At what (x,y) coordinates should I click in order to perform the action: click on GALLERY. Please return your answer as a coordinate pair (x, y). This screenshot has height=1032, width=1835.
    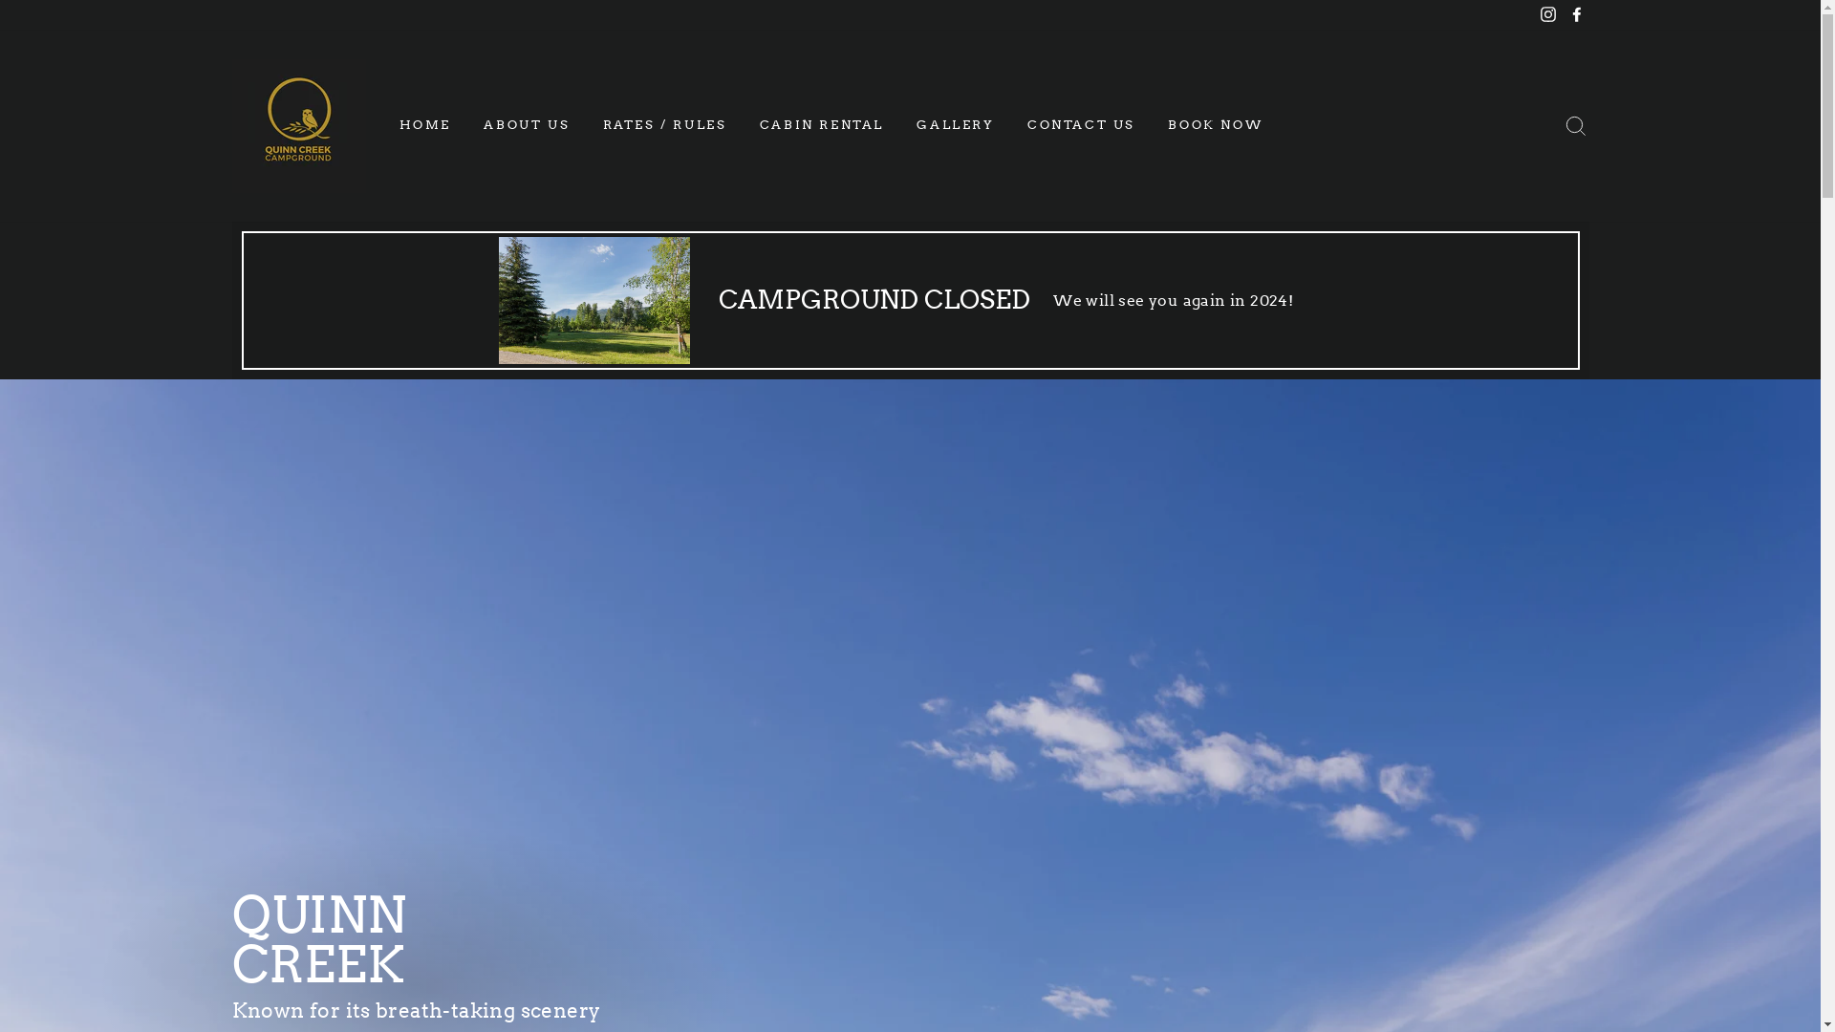
    Looking at the image, I should click on (956, 126).